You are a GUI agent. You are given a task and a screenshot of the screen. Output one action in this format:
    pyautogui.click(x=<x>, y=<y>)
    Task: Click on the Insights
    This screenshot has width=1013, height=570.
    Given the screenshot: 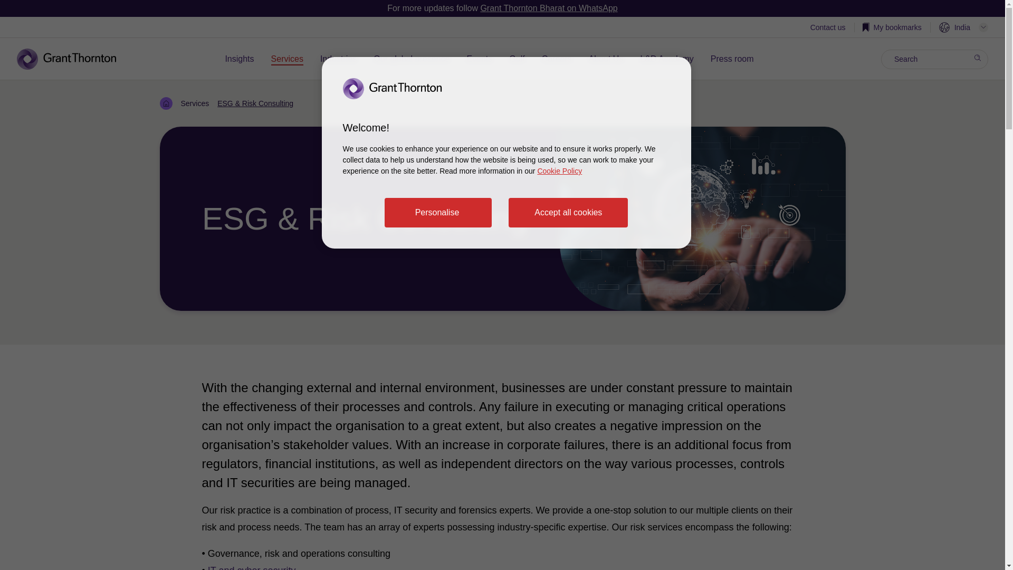 What is the action you would take?
    pyautogui.click(x=240, y=59)
    